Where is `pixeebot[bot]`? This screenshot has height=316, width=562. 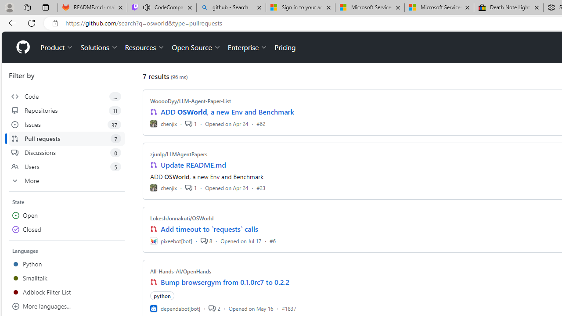
pixeebot[bot] is located at coordinates (171, 241).